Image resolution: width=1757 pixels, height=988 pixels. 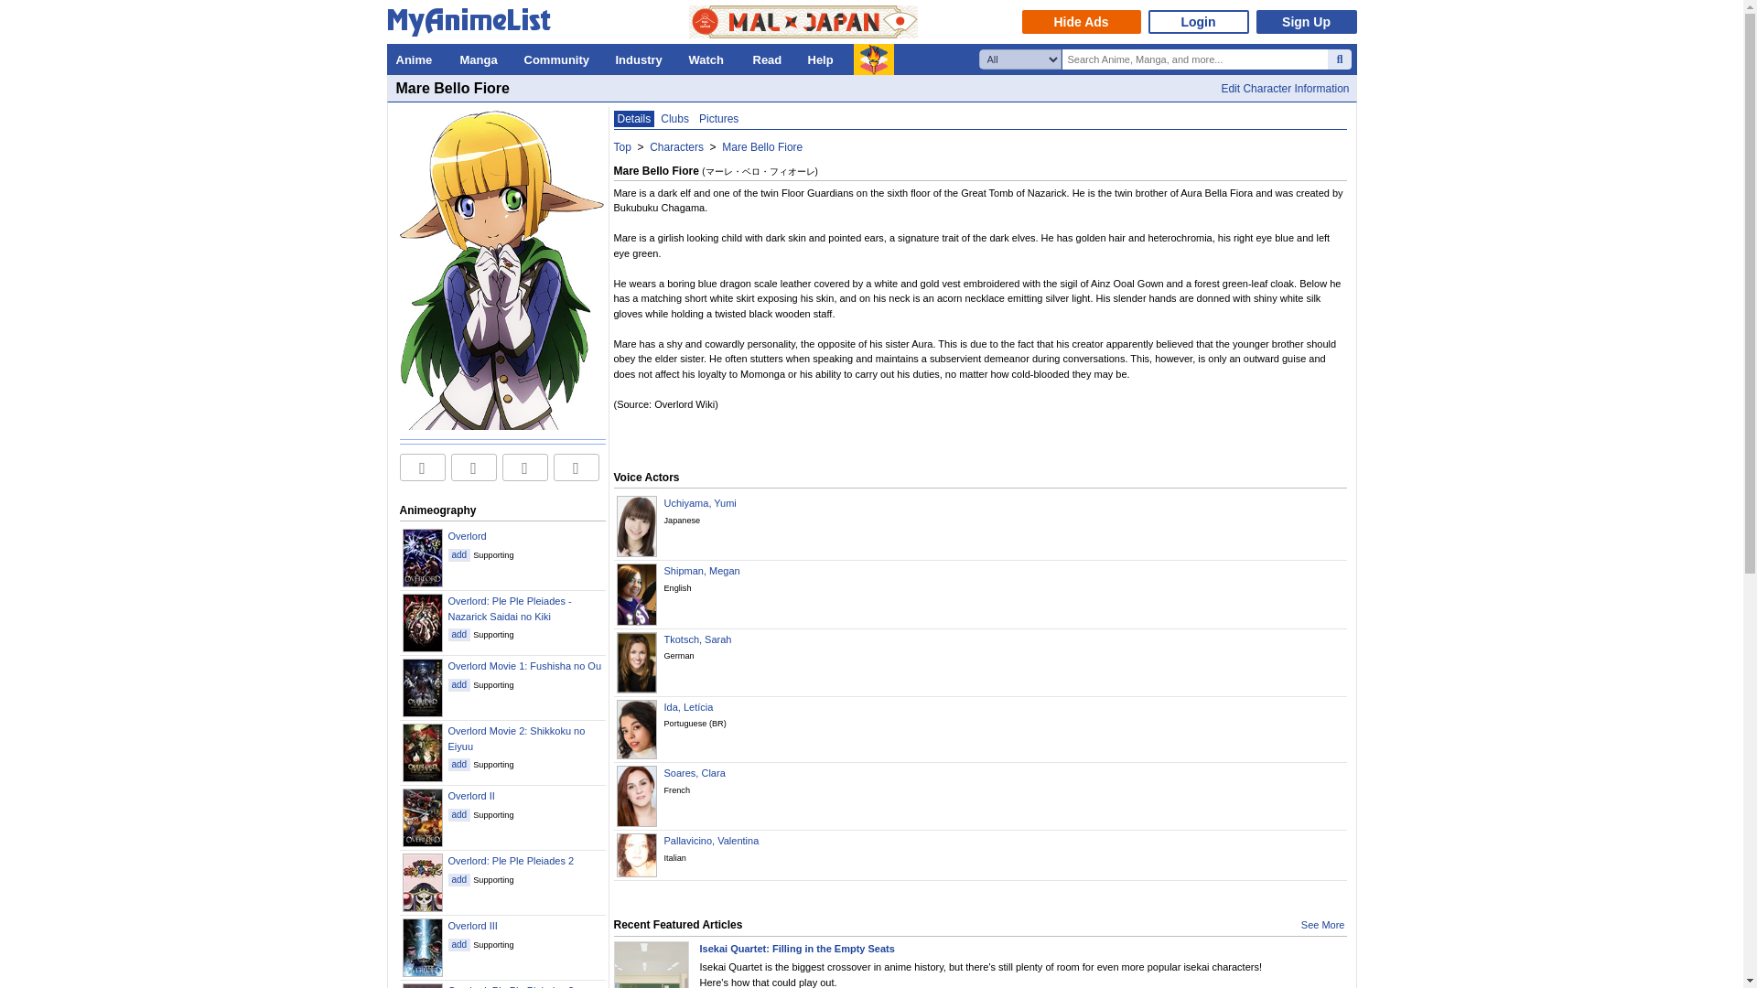 What do you see at coordinates (473, 26) in the screenshot?
I see `MyAnimeList.net` at bounding box center [473, 26].